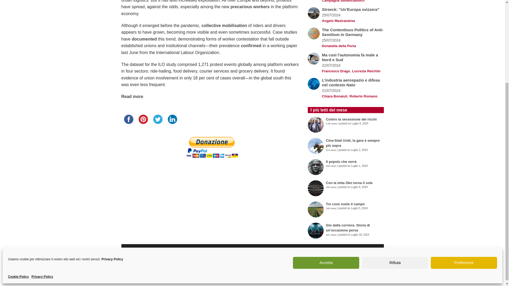 This screenshot has height=286, width=509. I want to click on linkedin, so click(172, 119).